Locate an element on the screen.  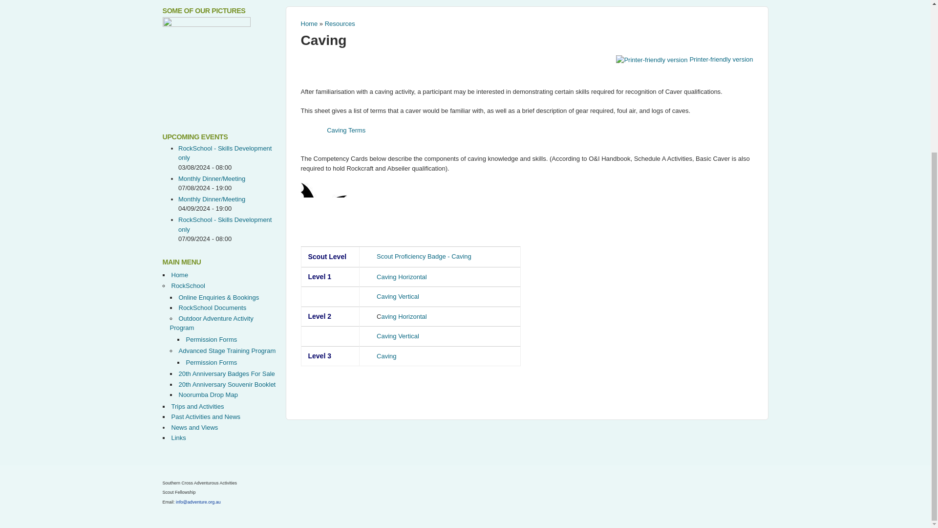
Printer-friendly version is located at coordinates (684, 59).